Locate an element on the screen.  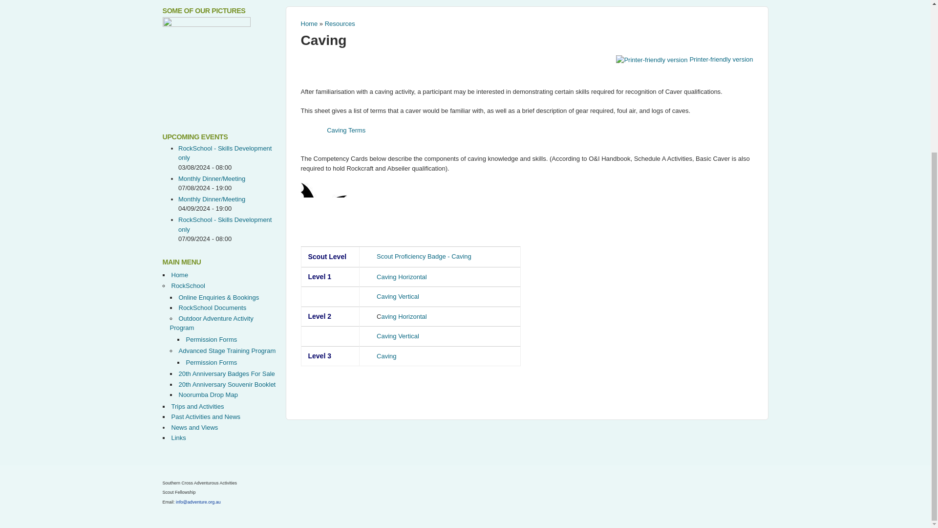
Printer-friendly version is located at coordinates (684, 59).